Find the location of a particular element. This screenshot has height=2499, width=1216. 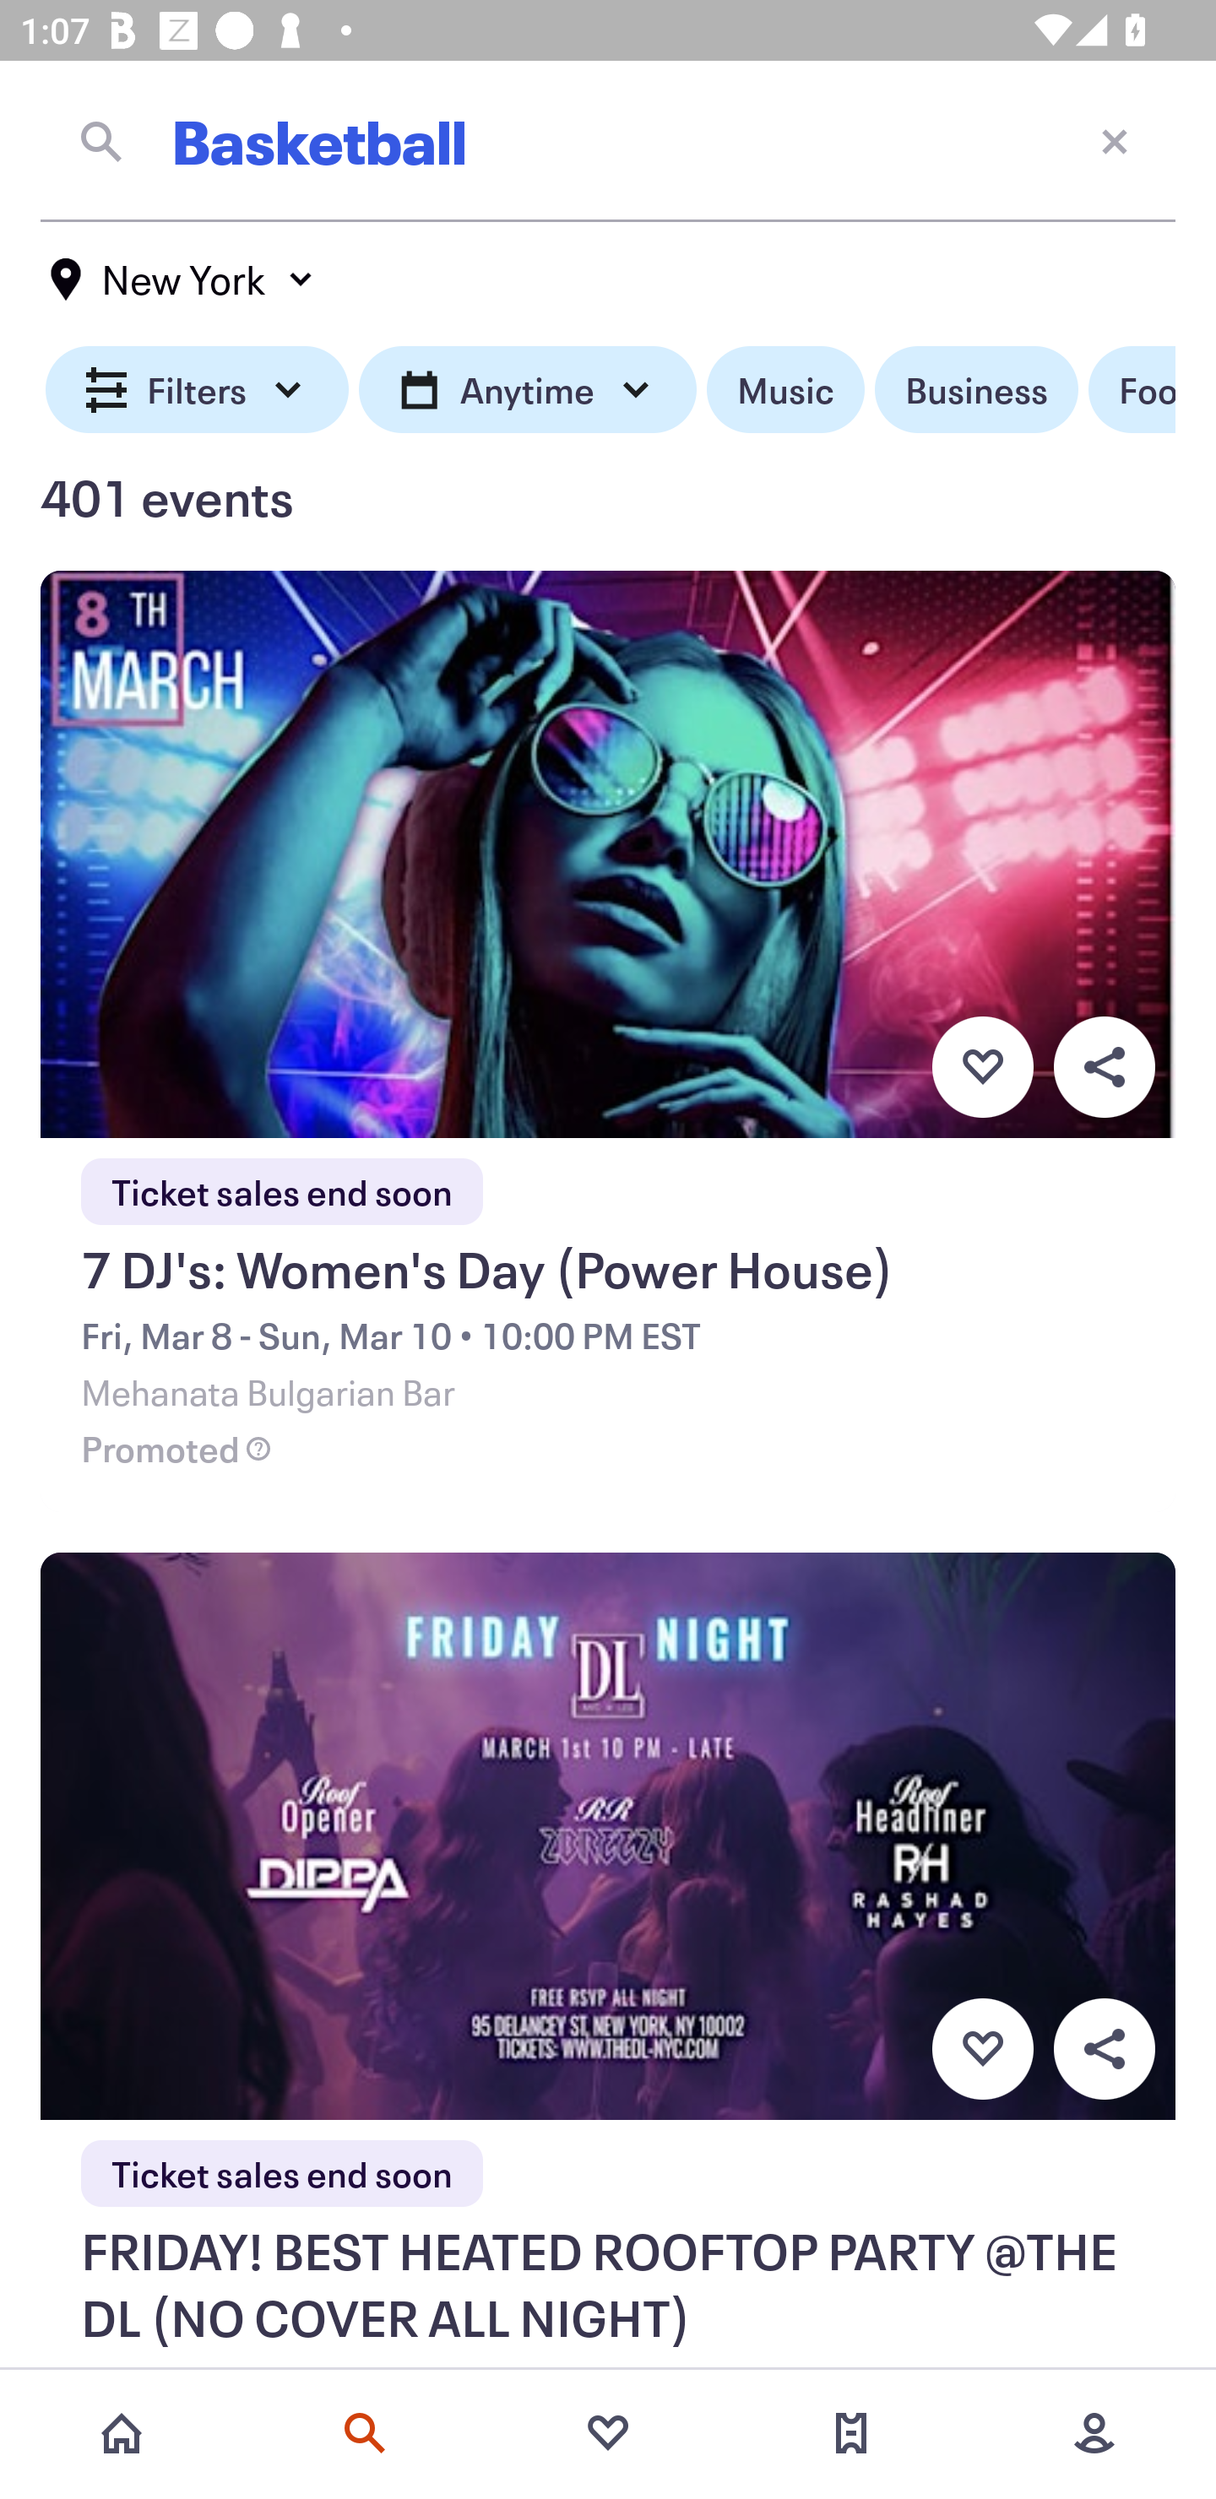

Favorites is located at coordinates (608, 2433).